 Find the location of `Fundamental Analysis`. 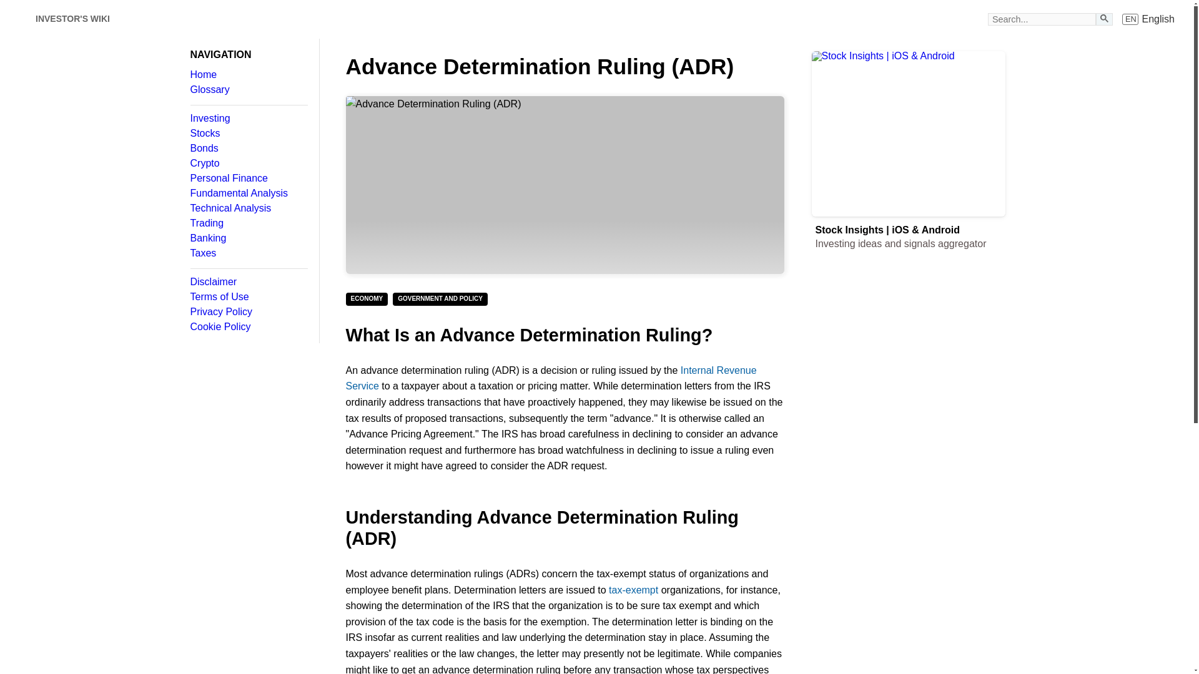

Fundamental Analysis is located at coordinates (1104, 19).